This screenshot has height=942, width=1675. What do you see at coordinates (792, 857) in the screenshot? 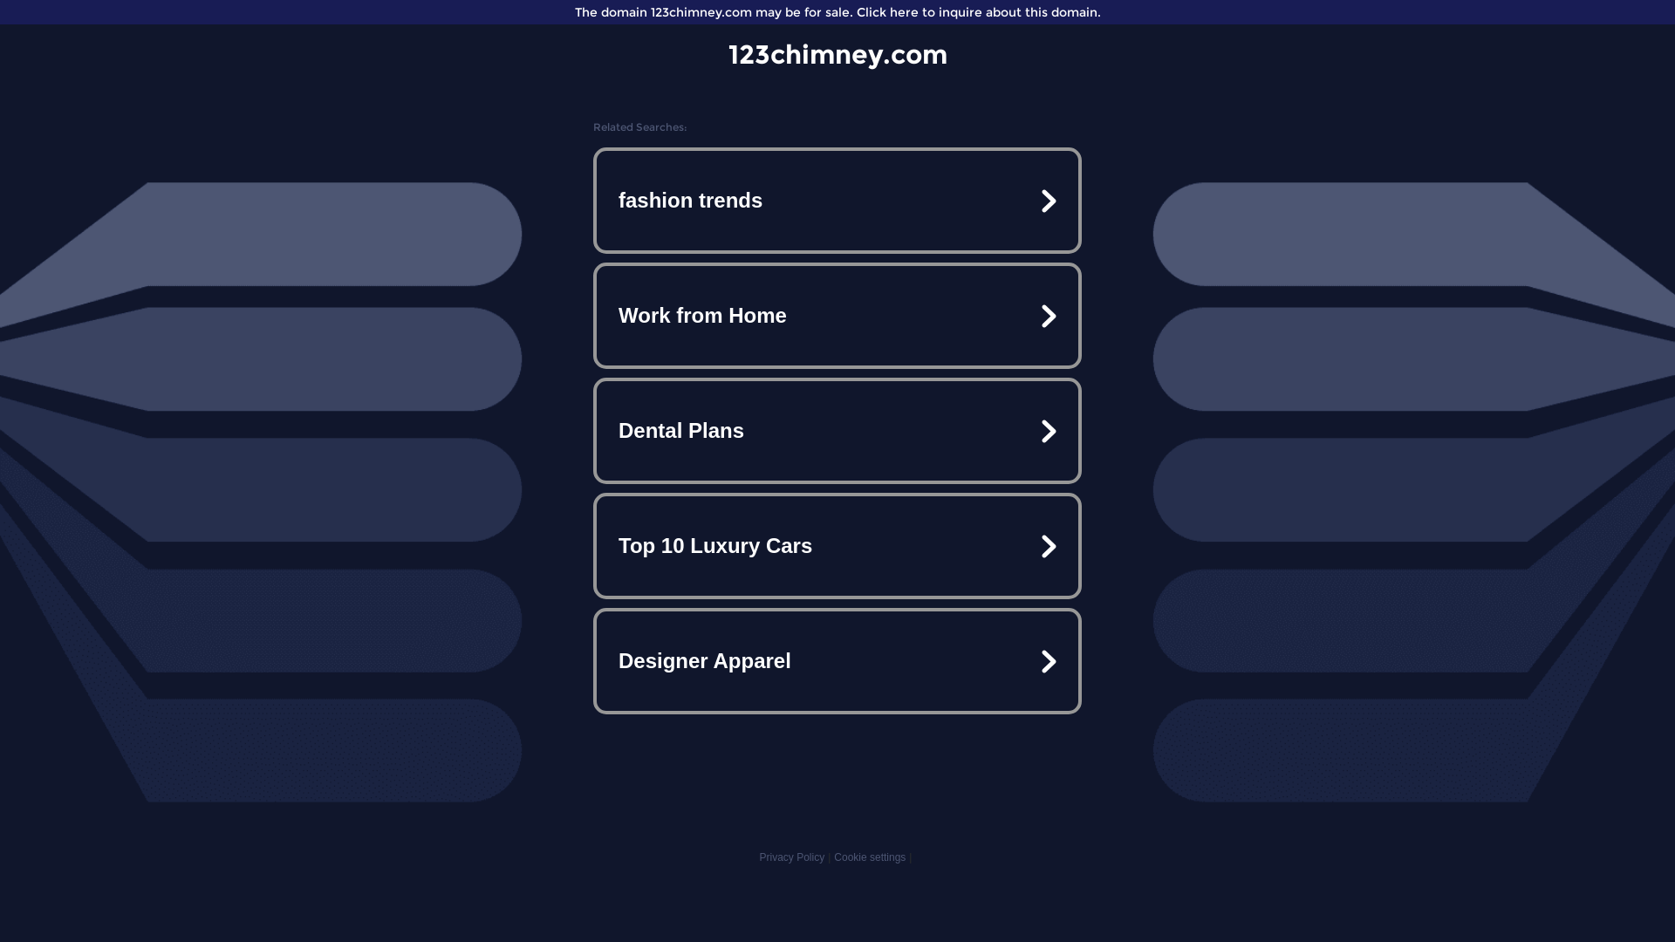
I see `Privacy Policy` at bounding box center [792, 857].